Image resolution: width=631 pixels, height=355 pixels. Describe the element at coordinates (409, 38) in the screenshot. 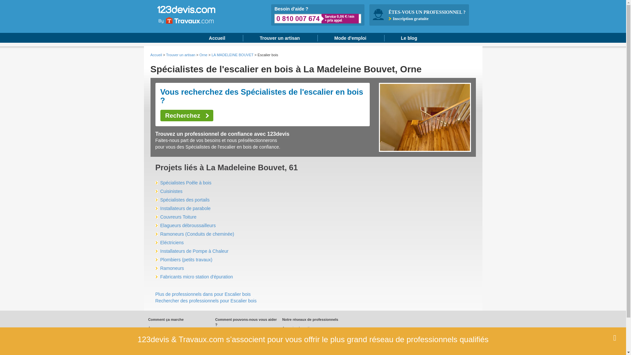

I see `Le blog` at that location.